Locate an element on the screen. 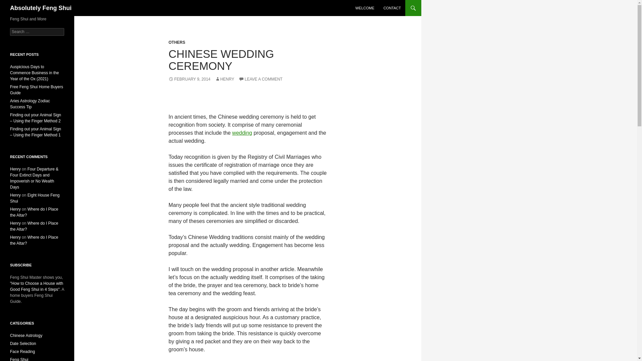 The height and width of the screenshot is (361, 642). Henry is located at coordinates (15, 195).